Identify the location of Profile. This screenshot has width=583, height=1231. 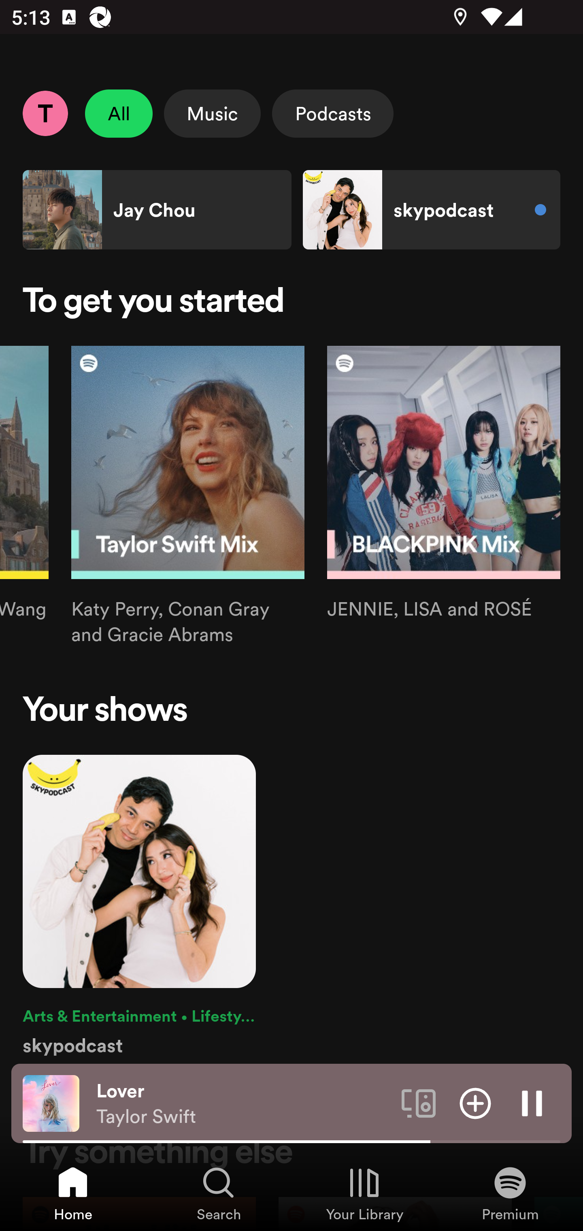
(45, 113).